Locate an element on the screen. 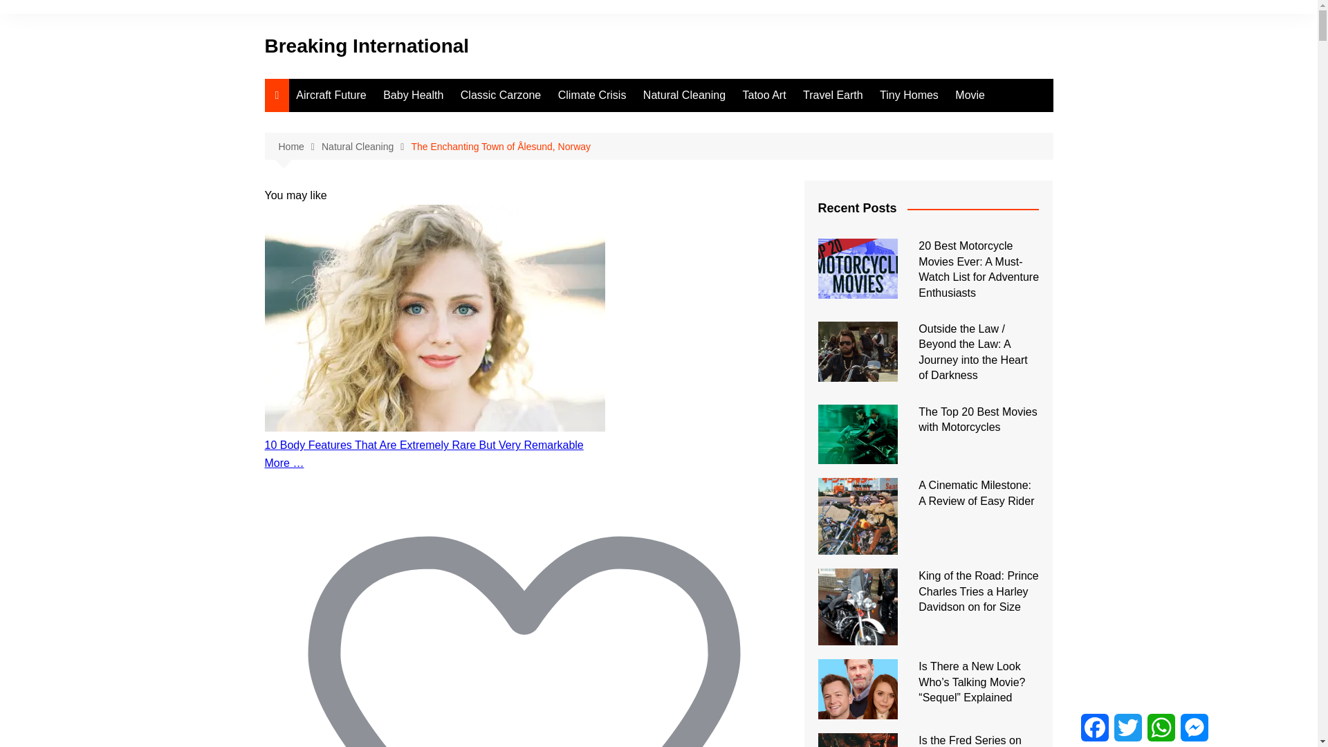 The image size is (1328, 747). Home is located at coordinates (299, 147).